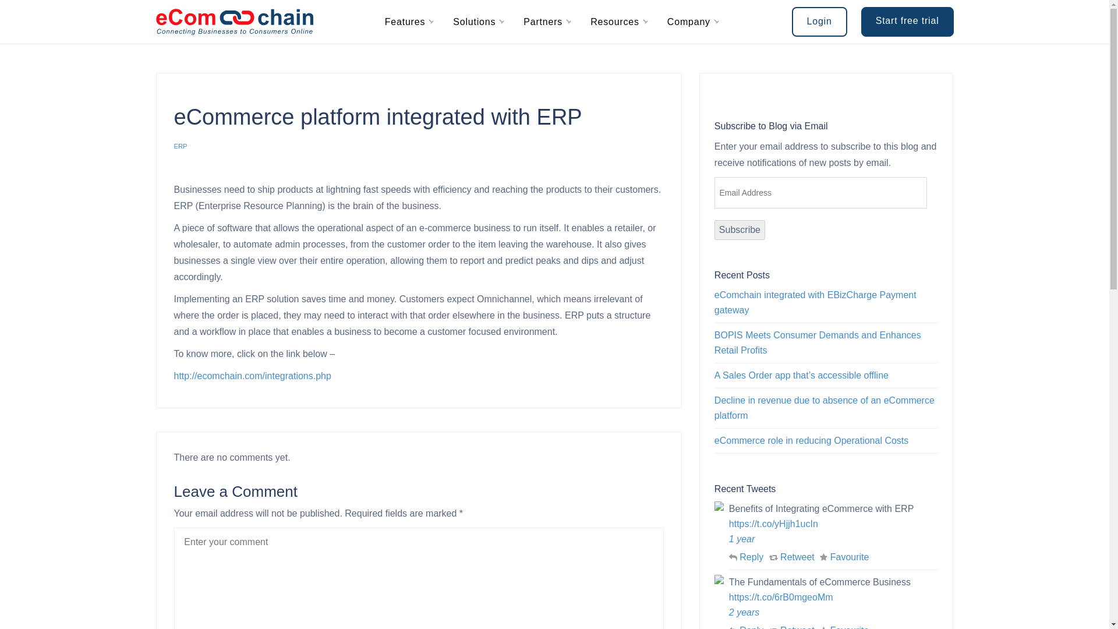 This screenshot has width=1118, height=629. Describe the element at coordinates (792, 557) in the screenshot. I see `Retweet` at that location.